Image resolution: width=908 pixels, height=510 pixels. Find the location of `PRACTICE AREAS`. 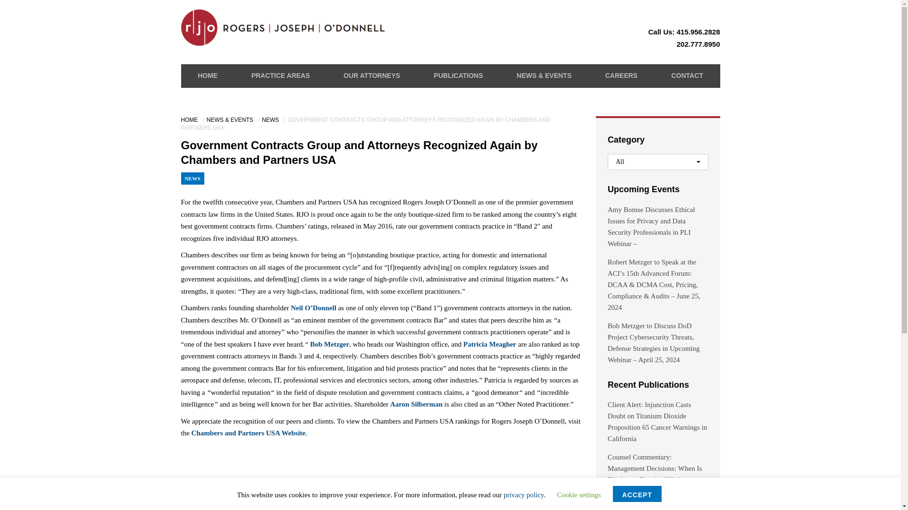

PRACTICE AREAS is located at coordinates (280, 76).